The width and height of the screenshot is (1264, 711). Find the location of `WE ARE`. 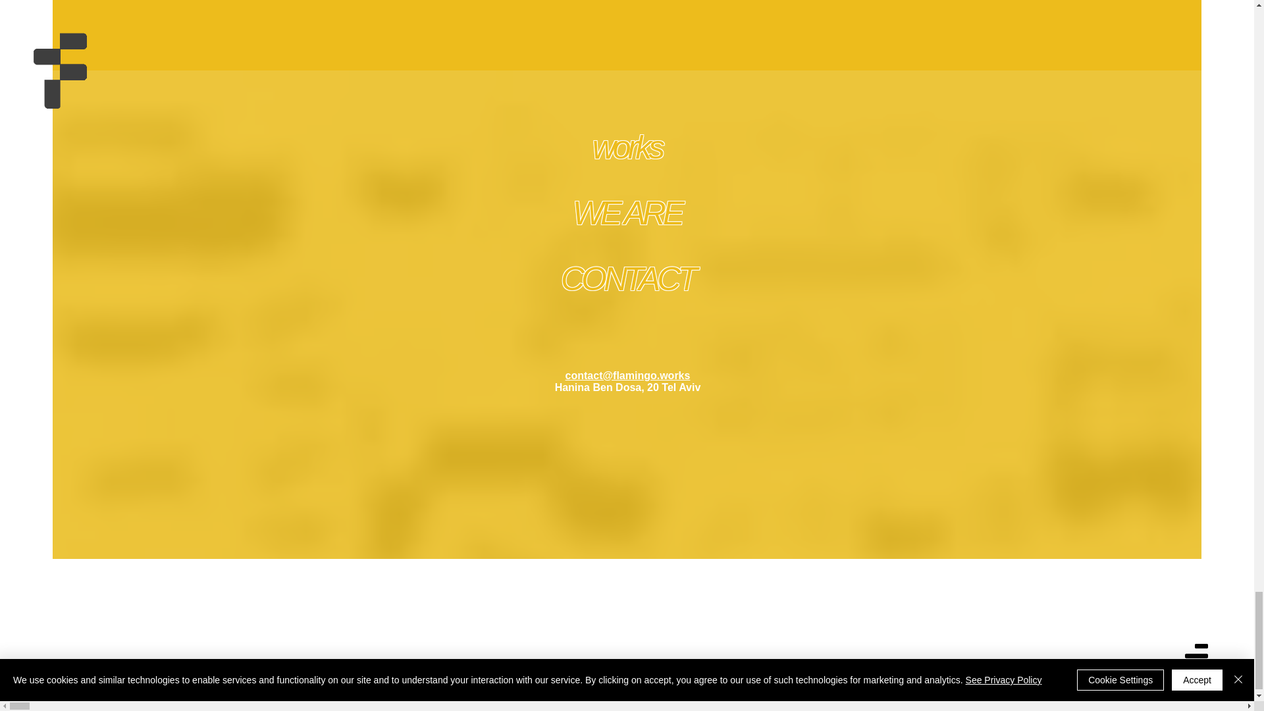

WE ARE is located at coordinates (627, 213).